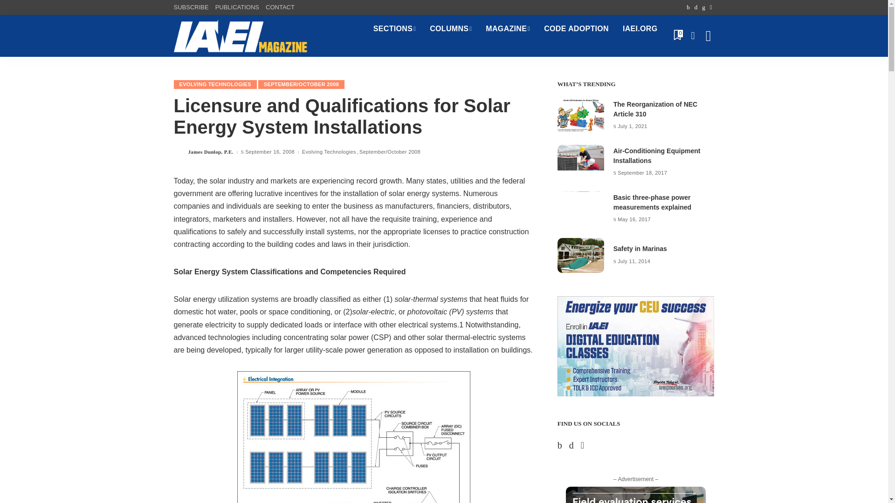 The height and width of the screenshot is (503, 895). I want to click on CONTACT, so click(280, 7).